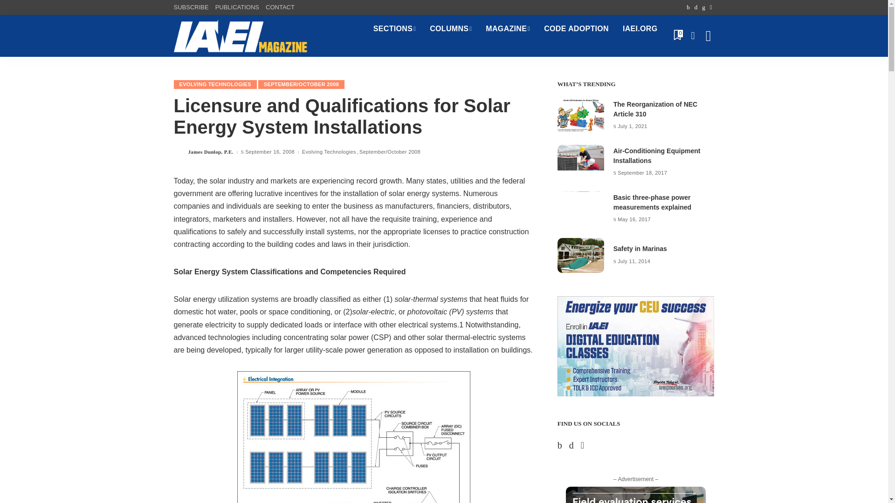 The height and width of the screenshot is (503, 895). I want to click on CONTACT, so click(280, 7).